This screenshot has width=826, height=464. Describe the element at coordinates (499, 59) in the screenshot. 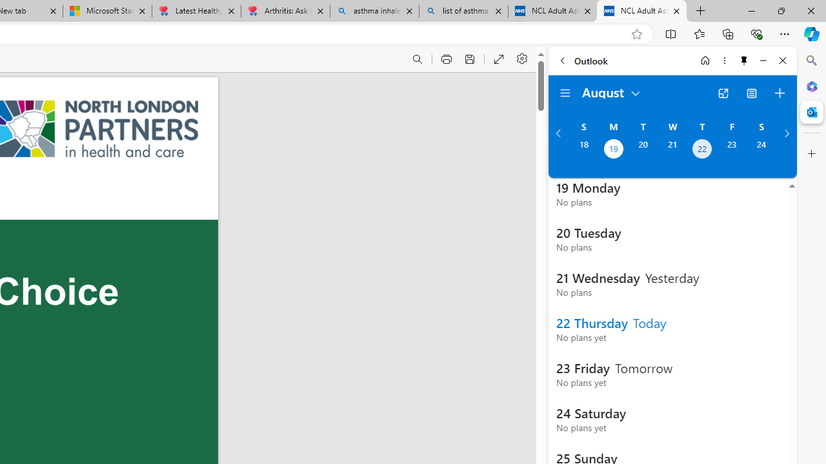

I see `Enter PDF full screen` at that location.